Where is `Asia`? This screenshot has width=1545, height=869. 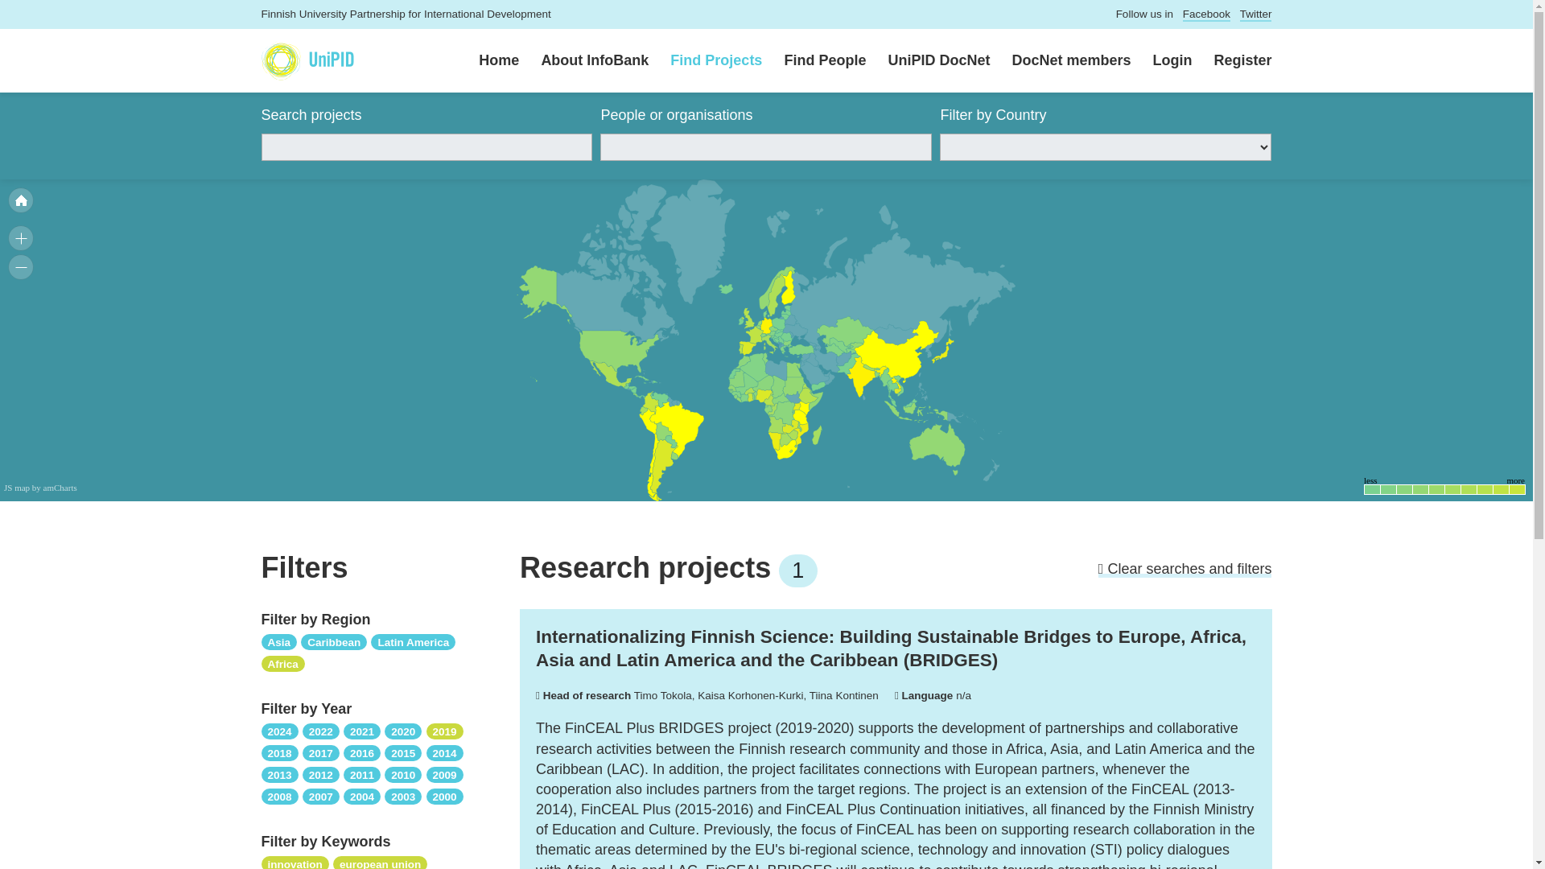 Asia is located at coordinates (278, 640).